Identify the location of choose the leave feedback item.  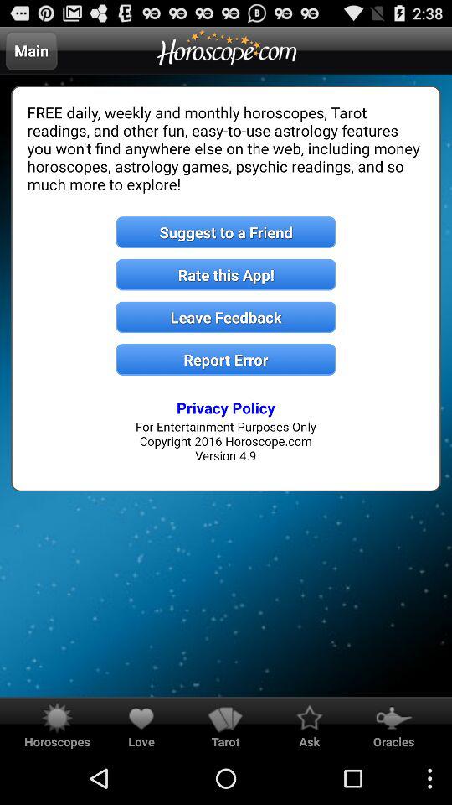
(226, 317).